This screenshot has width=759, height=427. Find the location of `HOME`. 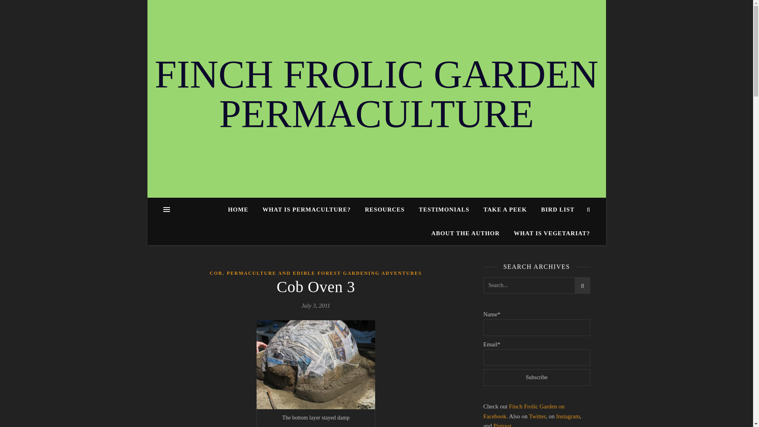

HOME is located at coordinates (242, 210).